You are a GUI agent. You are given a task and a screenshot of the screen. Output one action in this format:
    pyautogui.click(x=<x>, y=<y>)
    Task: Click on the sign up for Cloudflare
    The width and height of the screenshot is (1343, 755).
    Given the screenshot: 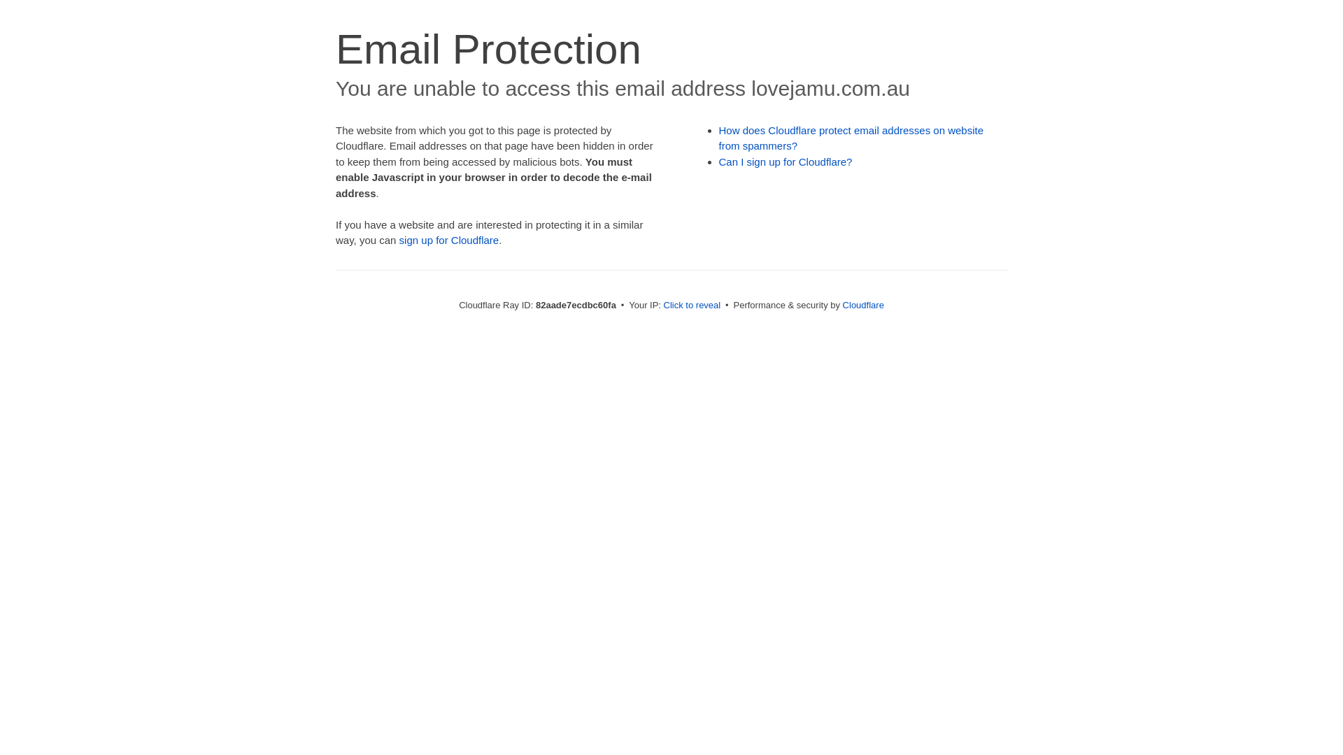 What is the action you would take?
    pyautogui.click(x=449, y=240)
    